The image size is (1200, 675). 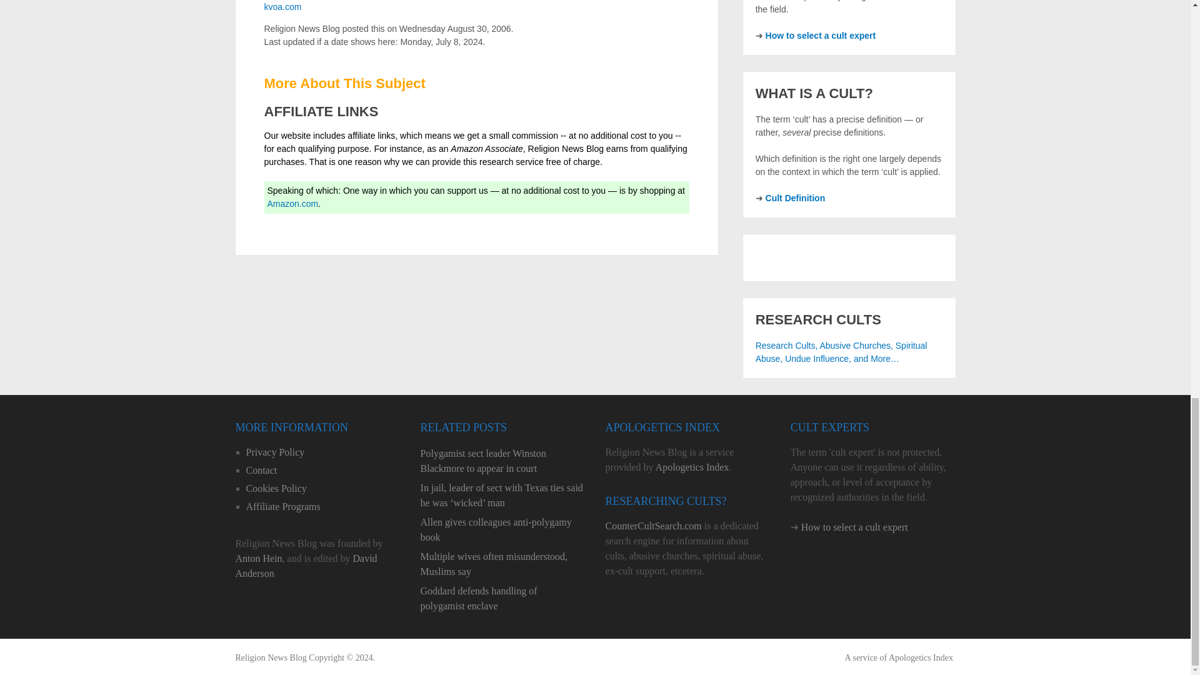 What do you see at coordinates (282, 506) in the screenshot?
I see `Affiliate Programs` at bounding box center [282, 506].